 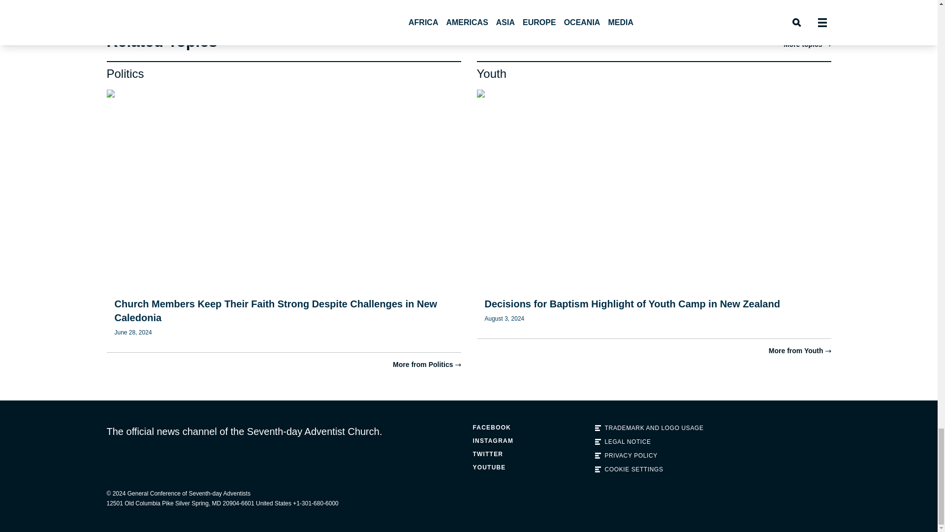 What do you see at coordinates (427, 365) in the screenshot?
I see `More from Politics` at bounding box center [427, 365].